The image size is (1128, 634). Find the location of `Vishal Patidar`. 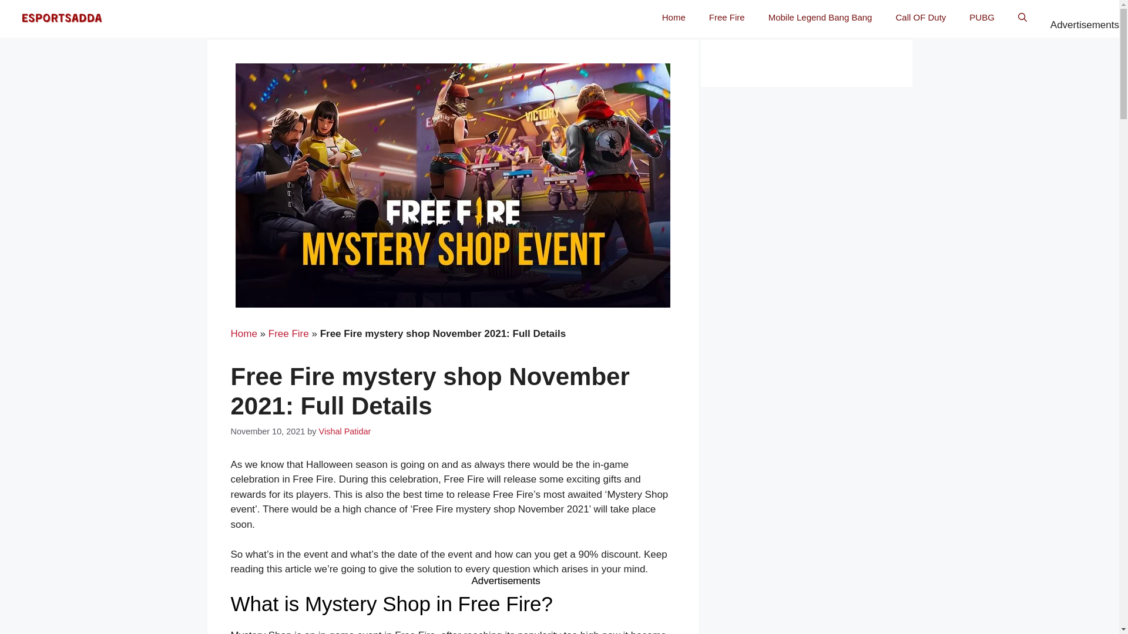

Vishal Patidar is located at coordinates (345, 431).